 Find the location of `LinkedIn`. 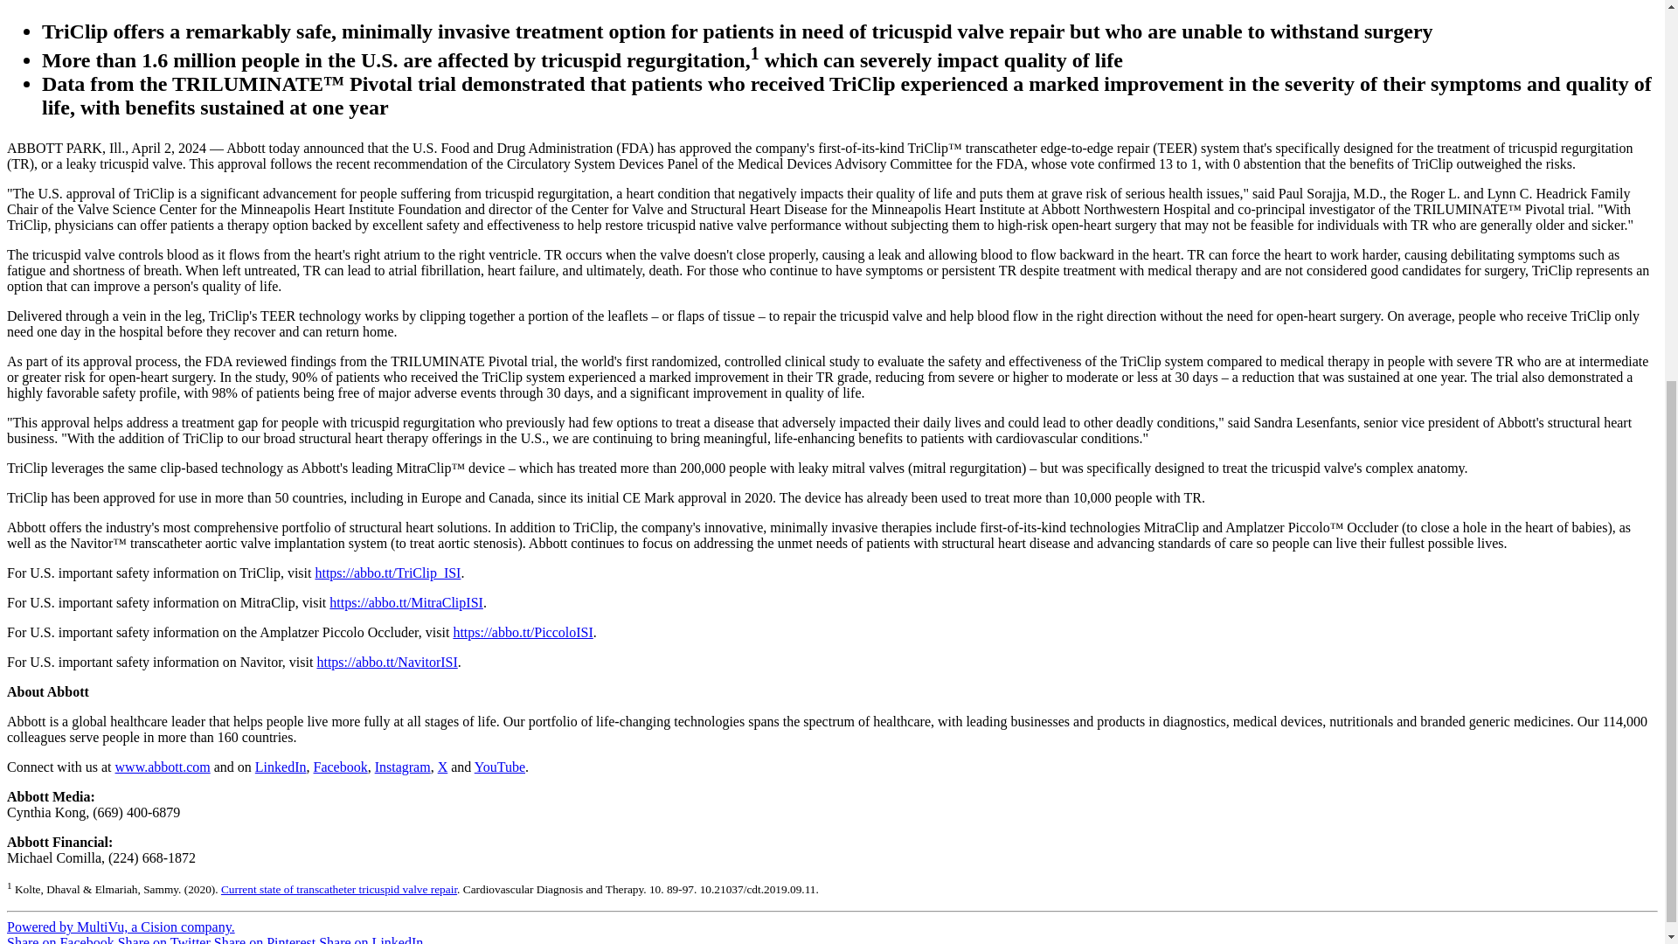

LinkedIn is located at coordinates (281, 767).